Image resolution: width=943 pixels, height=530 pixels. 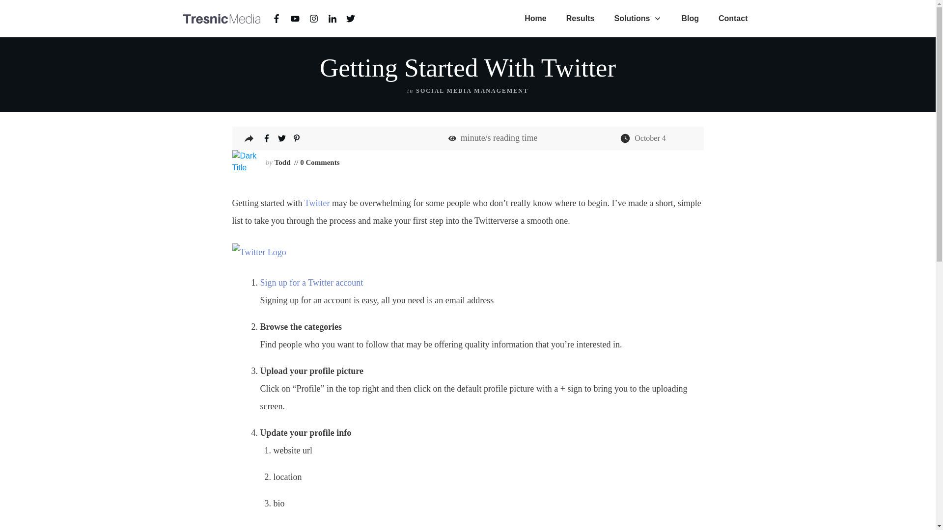 What do you see at coordinates (733, 19) in the screenshot?
I see `Contact` at bounding box center [733, 19].